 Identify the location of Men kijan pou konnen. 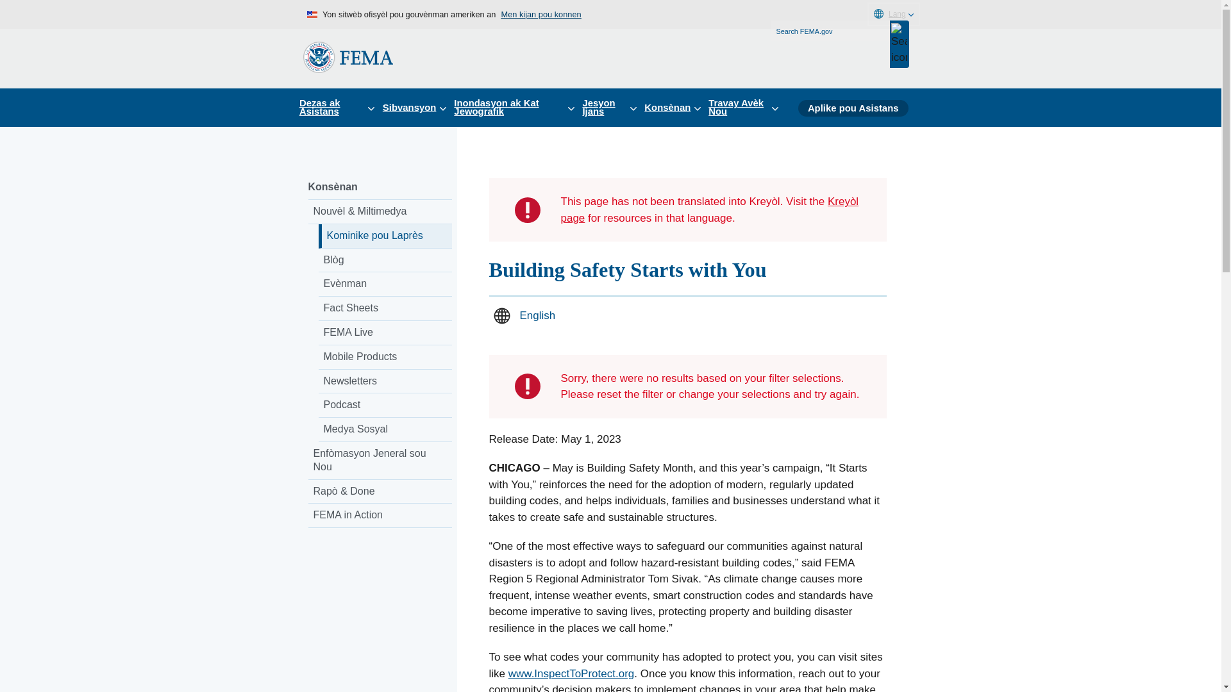
(541, 15).